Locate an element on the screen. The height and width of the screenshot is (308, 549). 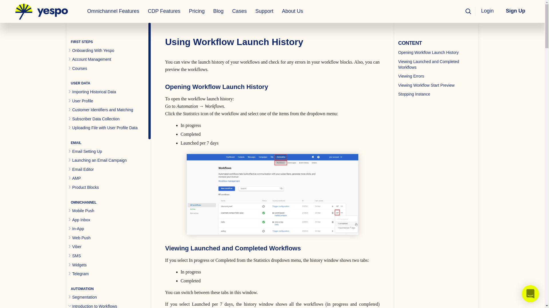
CDP Features is located at coordinates (164, 11).